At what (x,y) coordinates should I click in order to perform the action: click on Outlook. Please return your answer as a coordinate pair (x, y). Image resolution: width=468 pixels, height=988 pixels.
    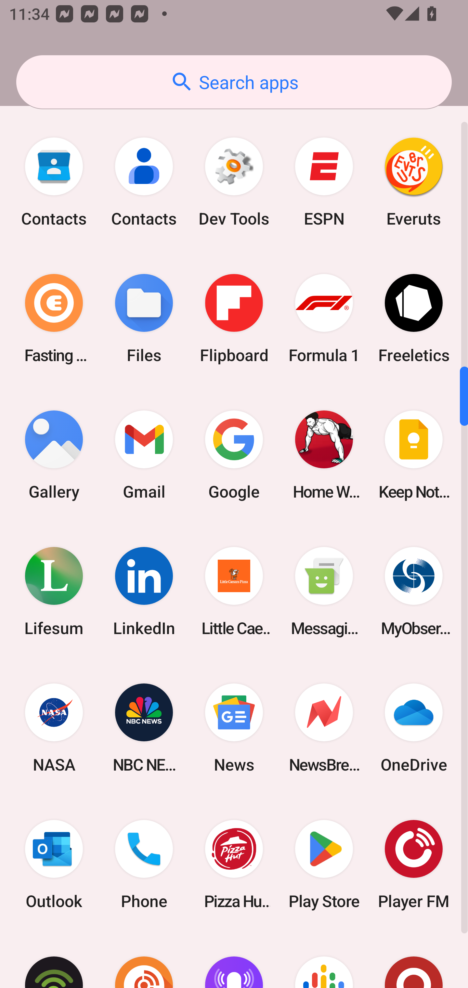
    Looking at the image, I should click on (54, 864).